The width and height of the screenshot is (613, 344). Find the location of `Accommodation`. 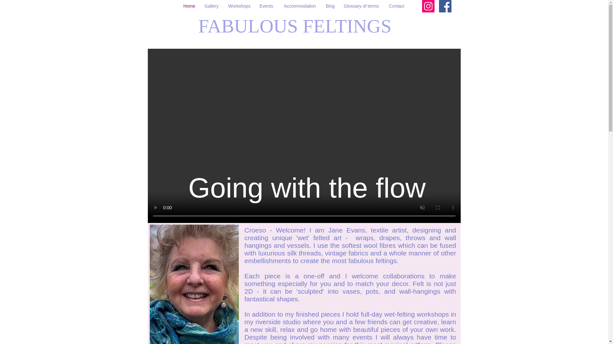

Accommodation is located at coordinates (299, 6).